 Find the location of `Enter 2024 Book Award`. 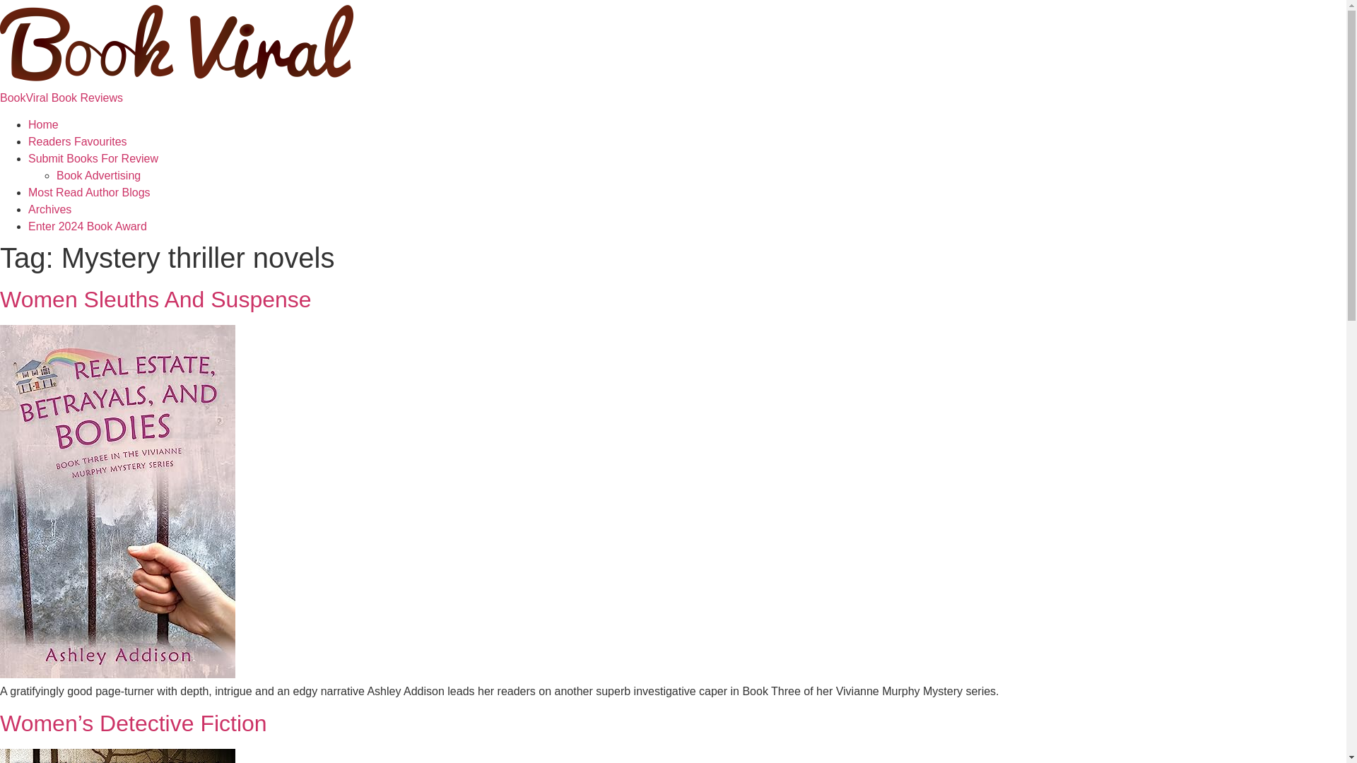

Enter 2024 Book Award is located at coordinates (88, 226).